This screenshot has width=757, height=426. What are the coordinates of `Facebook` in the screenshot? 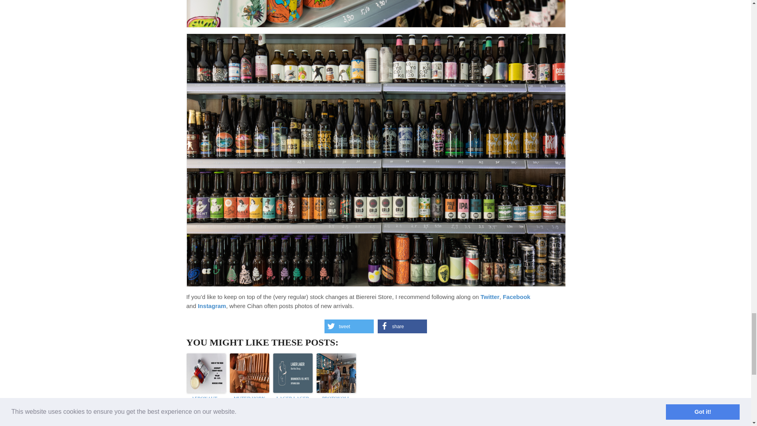 It's located at (516, 297).